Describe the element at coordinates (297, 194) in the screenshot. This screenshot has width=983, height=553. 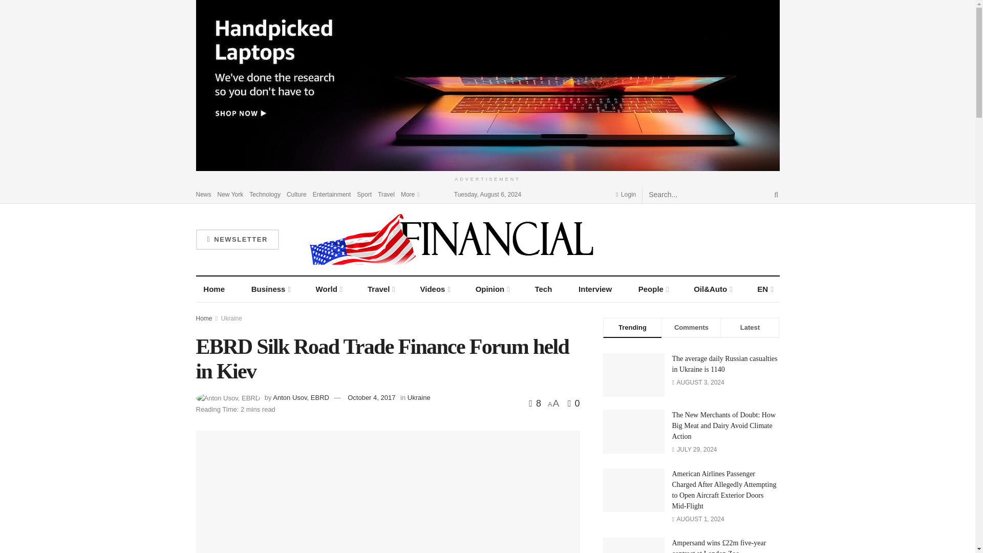
I see `Culture` at that location.